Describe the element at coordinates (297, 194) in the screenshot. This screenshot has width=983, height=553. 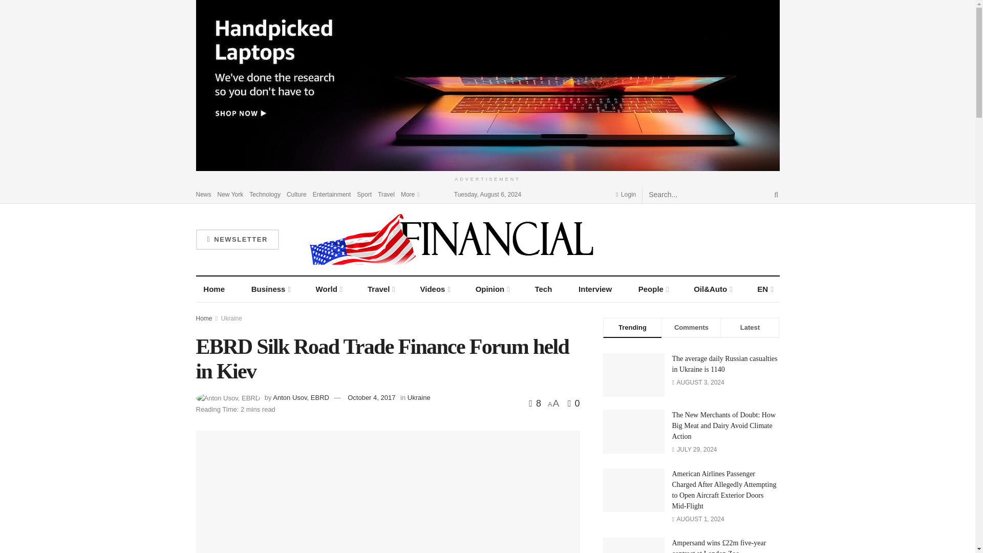
I see `Culture` at that location.